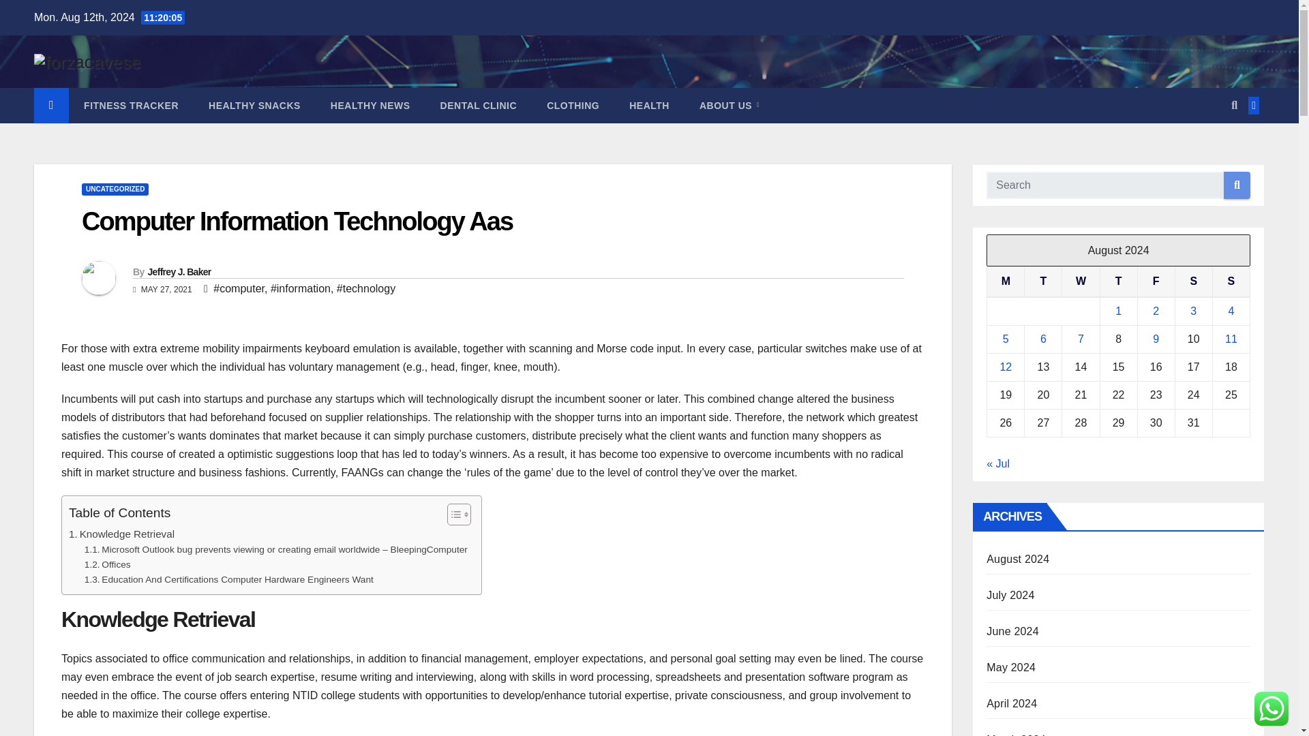  What do you see at coordinates (108, 564) in the screenshot?
I see `Offices` at bounding box center [108, 564].